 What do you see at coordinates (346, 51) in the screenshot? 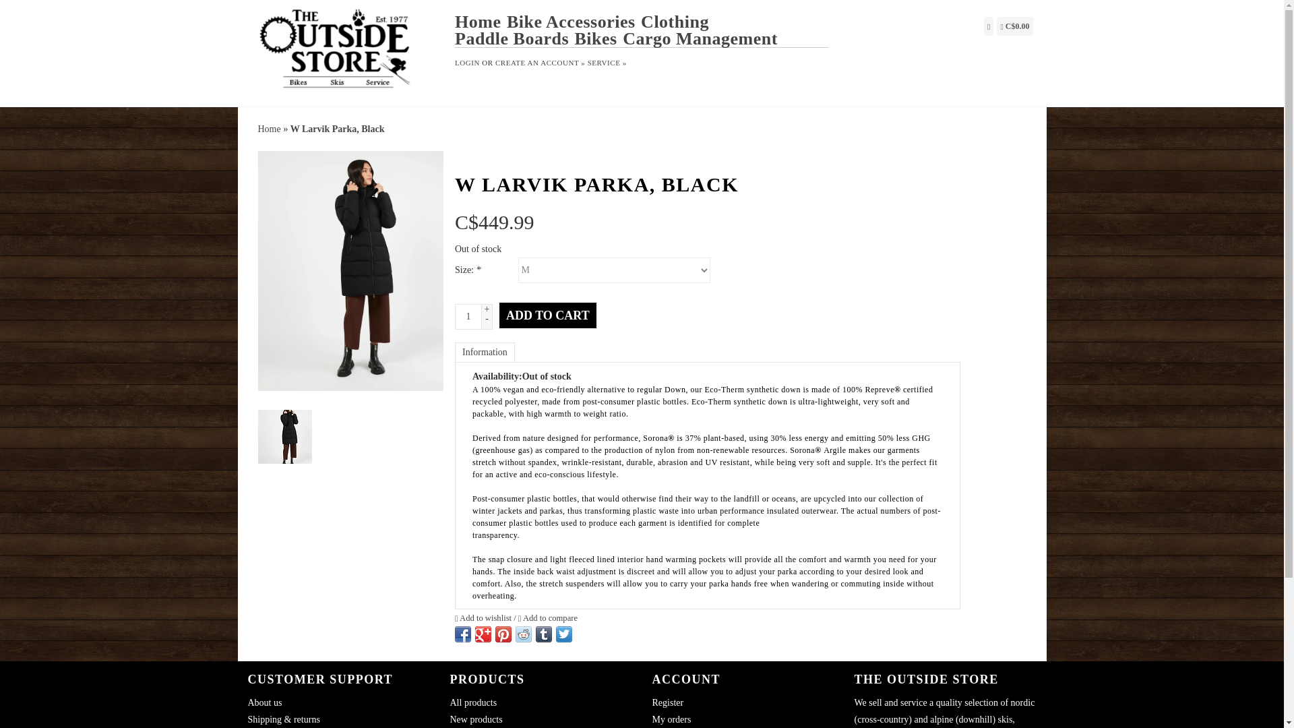
I see `Outside Store` at bounding box center [346, 51].